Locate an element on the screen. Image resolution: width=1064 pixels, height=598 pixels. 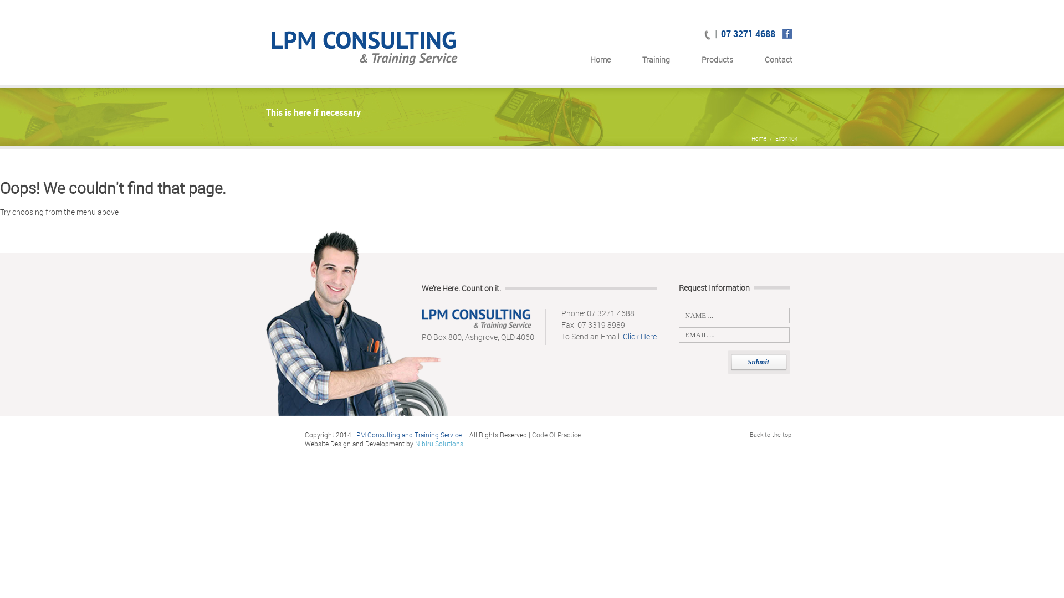
Contact is located at coordinates (779, 63).